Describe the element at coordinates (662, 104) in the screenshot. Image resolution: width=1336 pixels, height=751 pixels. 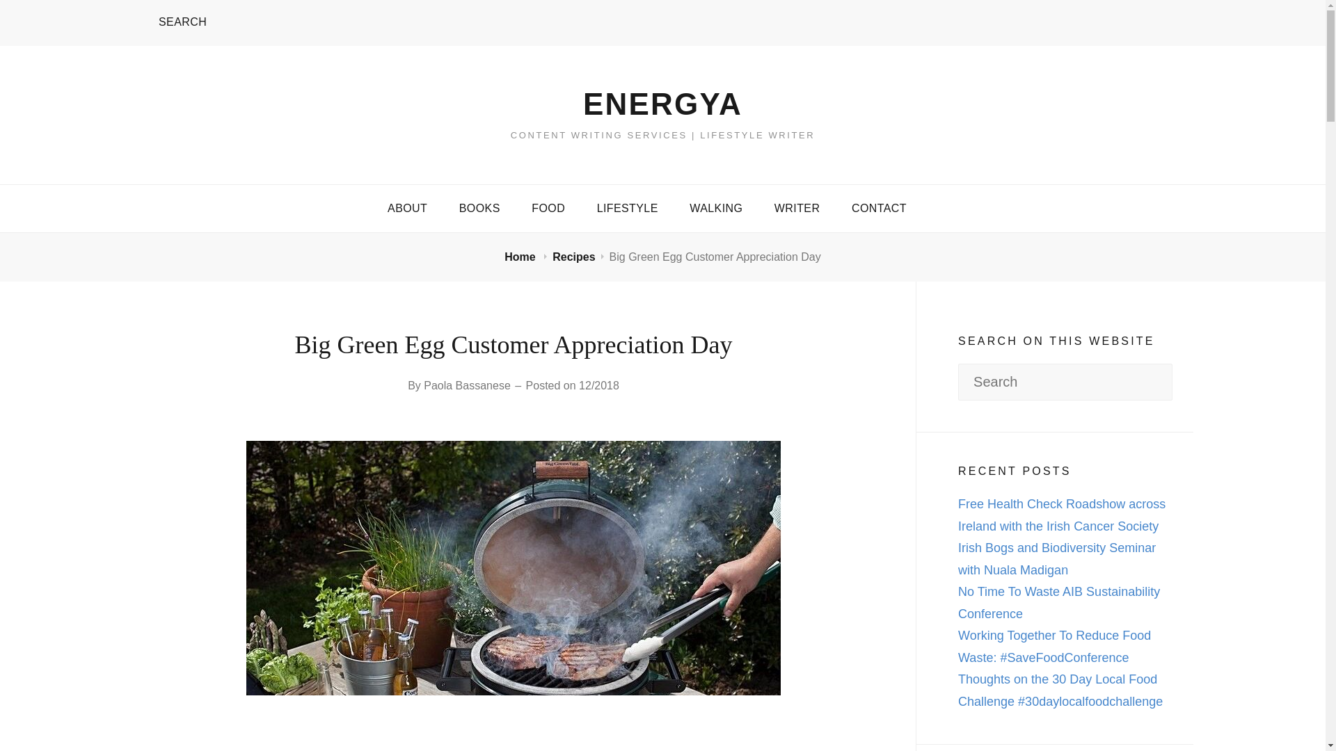
I see `ENERGYA` at that location.